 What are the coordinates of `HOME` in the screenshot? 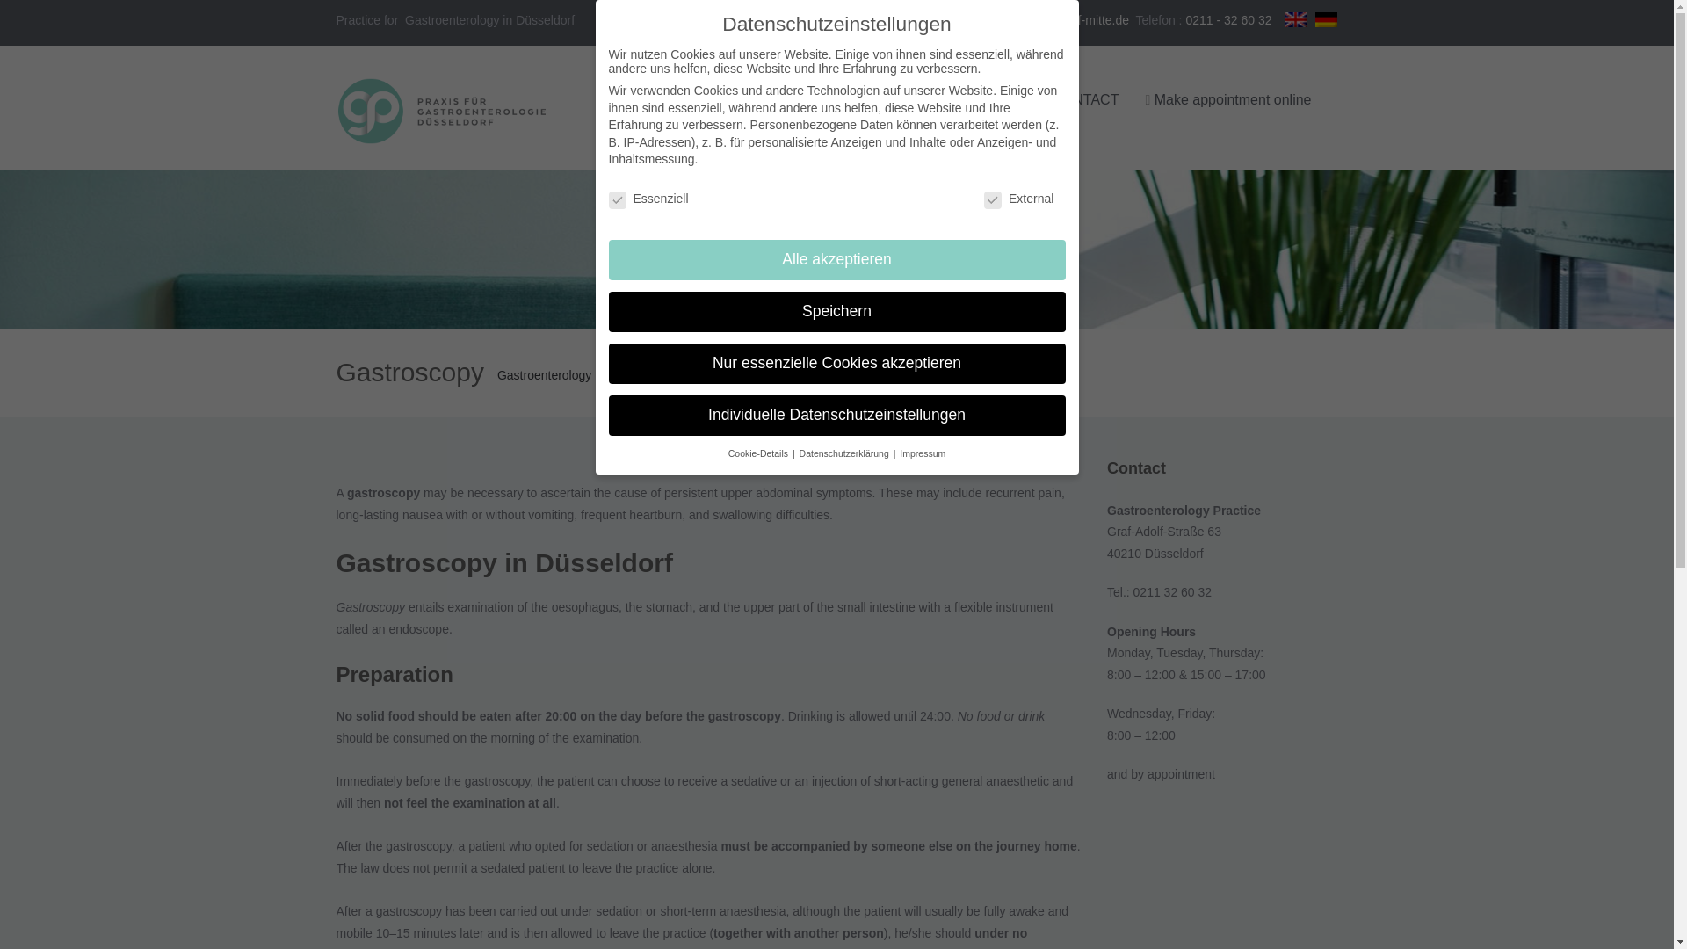 It's located at (713, 100).